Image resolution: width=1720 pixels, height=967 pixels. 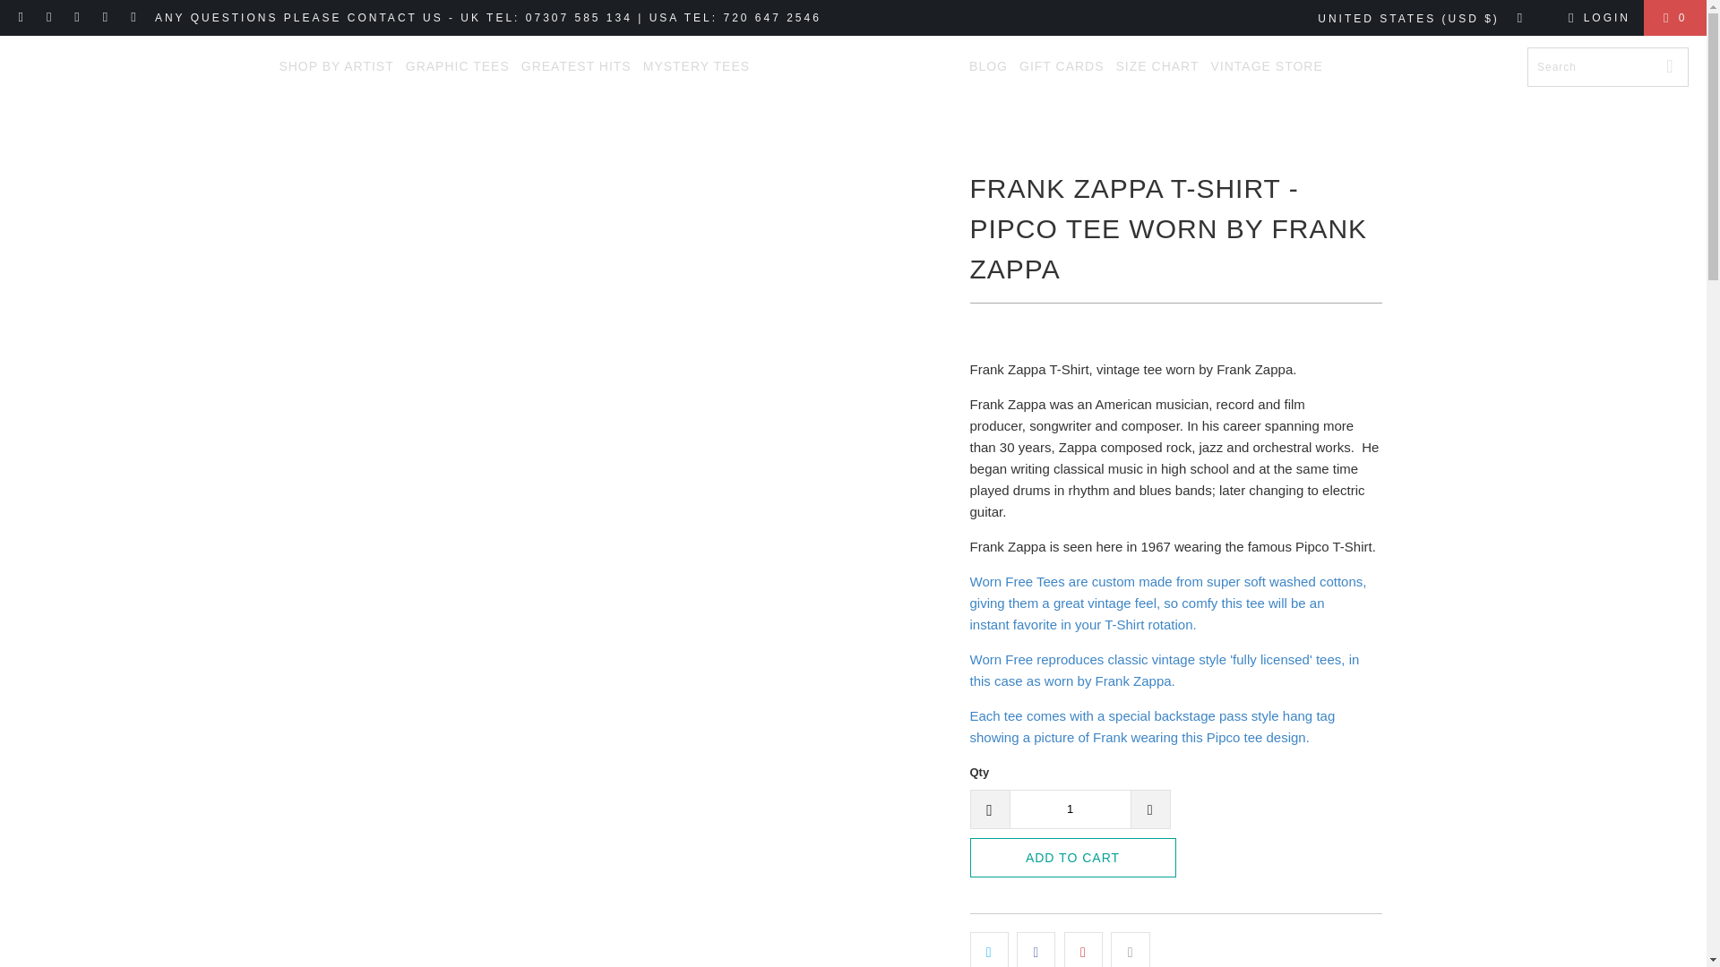 What do you see at coordinates (48, 18) in the screenshot?
I see `Worn Free on Facebook` at bounding box center [48, 18].